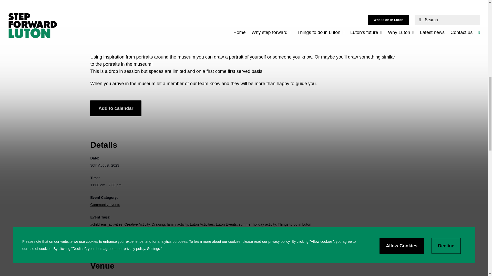 The image size is (492, 276). What do you see at coordinates (244, 185) in the screenshot?
I see `2023-08-30` at bounding box center [244, 185].